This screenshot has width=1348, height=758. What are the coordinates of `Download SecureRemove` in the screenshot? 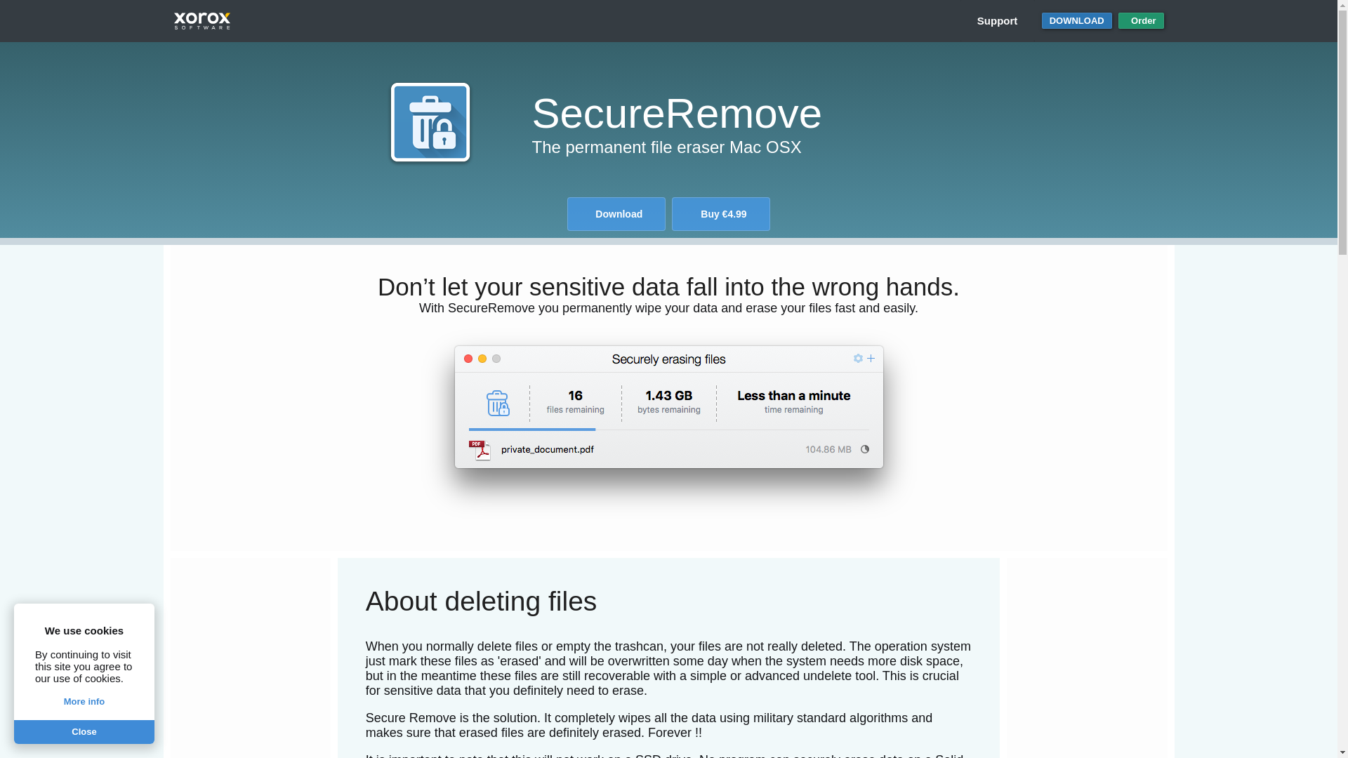 It's located at (1077, 21).